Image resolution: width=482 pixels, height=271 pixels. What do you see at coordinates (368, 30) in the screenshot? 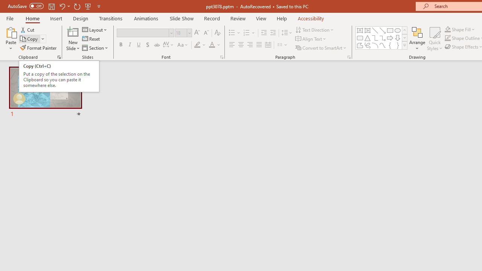
I see `Vertical Text Box` at bounding box center [368, 30].